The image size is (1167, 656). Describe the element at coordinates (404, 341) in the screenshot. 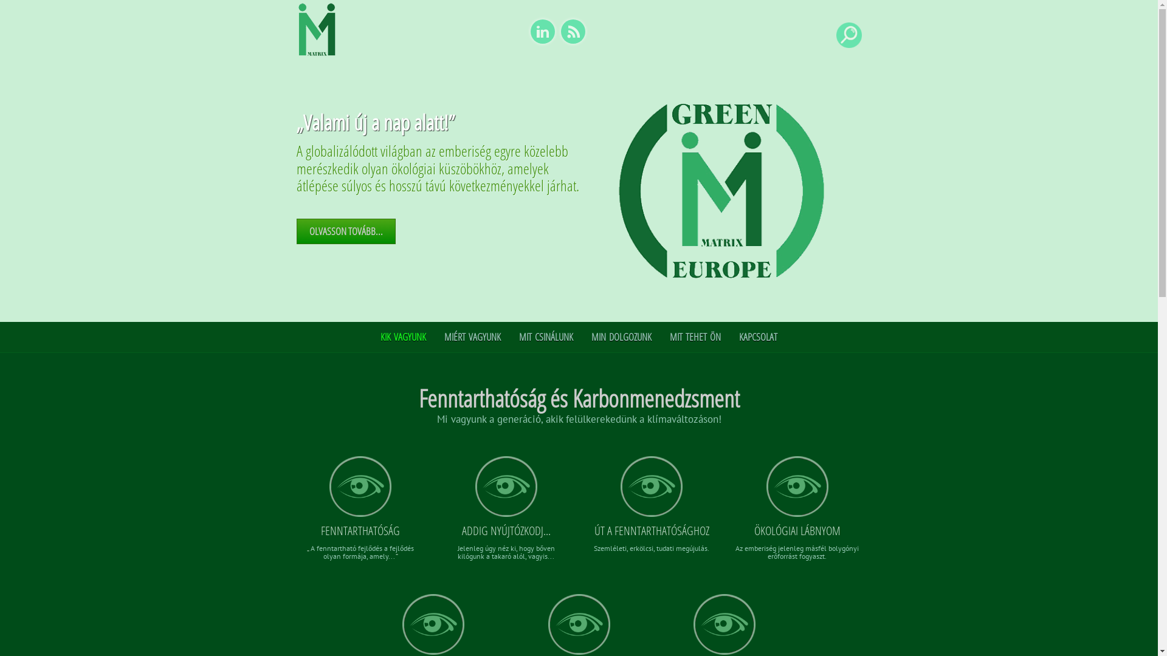

I see `KIK VAGYUNK` at that location.